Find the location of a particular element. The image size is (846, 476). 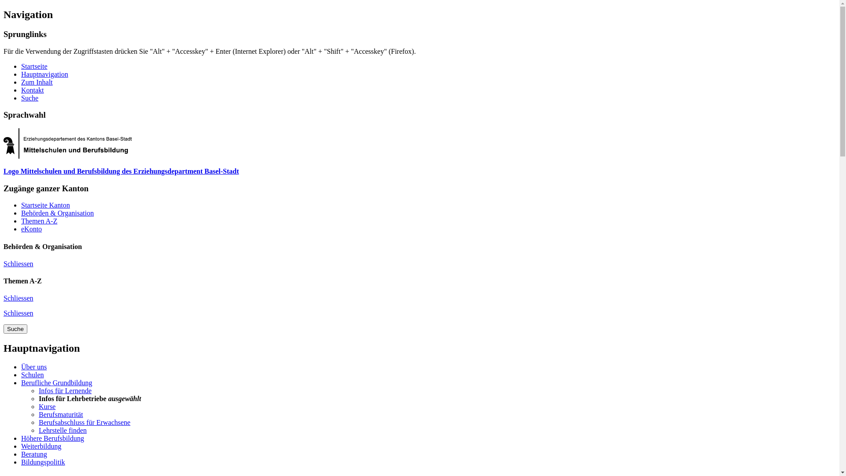

Beratung is located at coordinates (34, 454).